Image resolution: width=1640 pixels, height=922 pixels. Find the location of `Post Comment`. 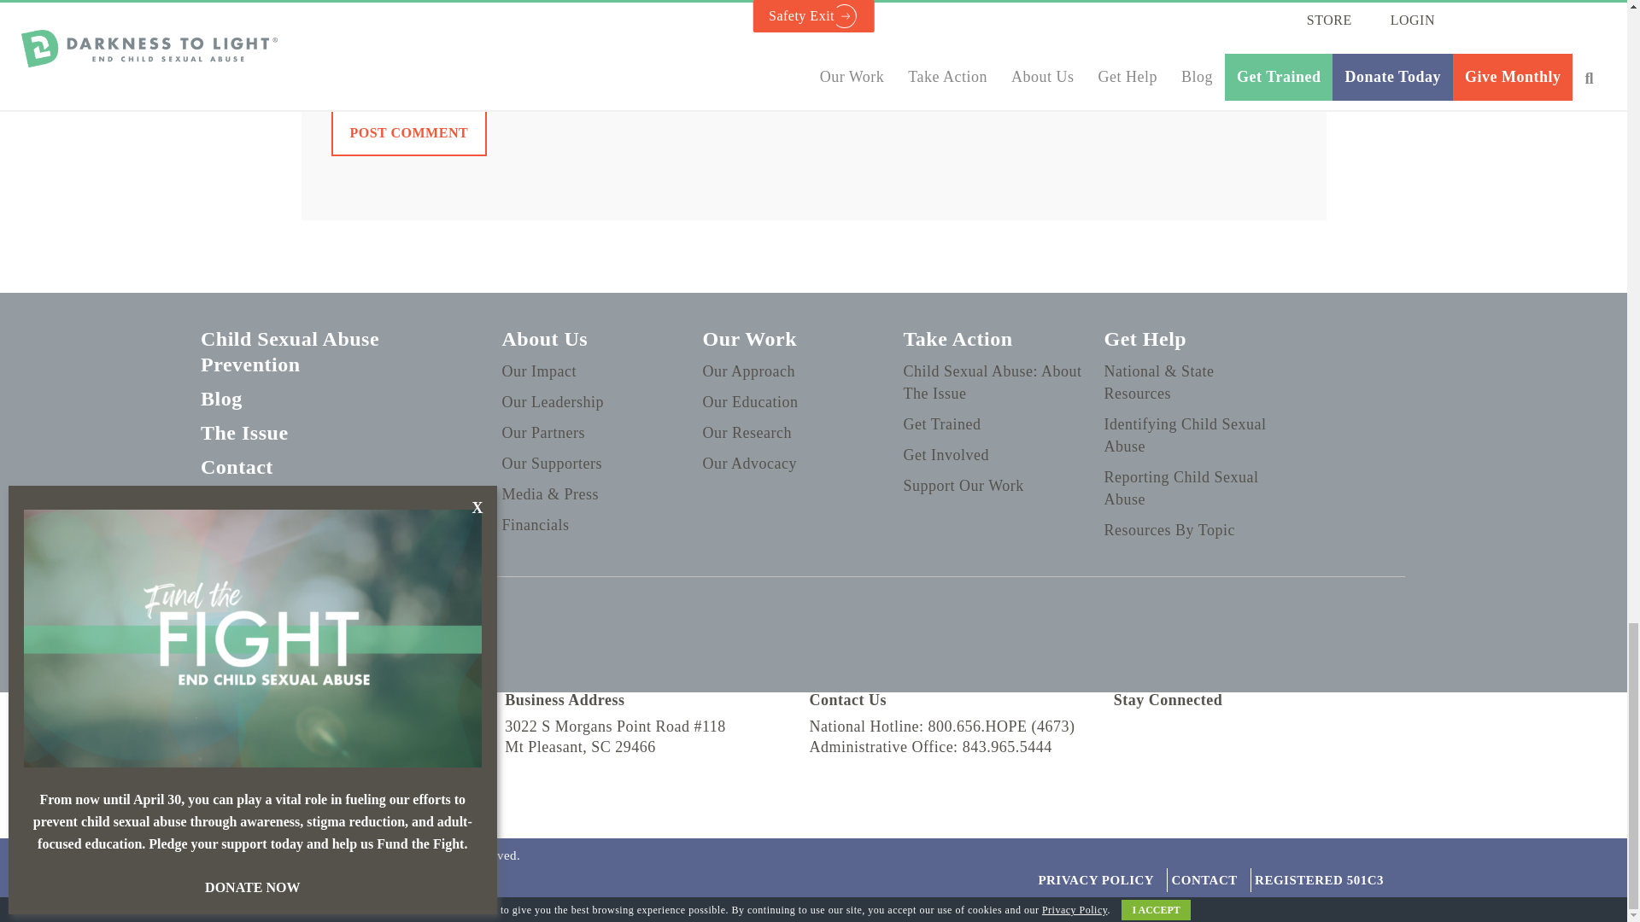

Post Comment is located at coordinates (408, 132).